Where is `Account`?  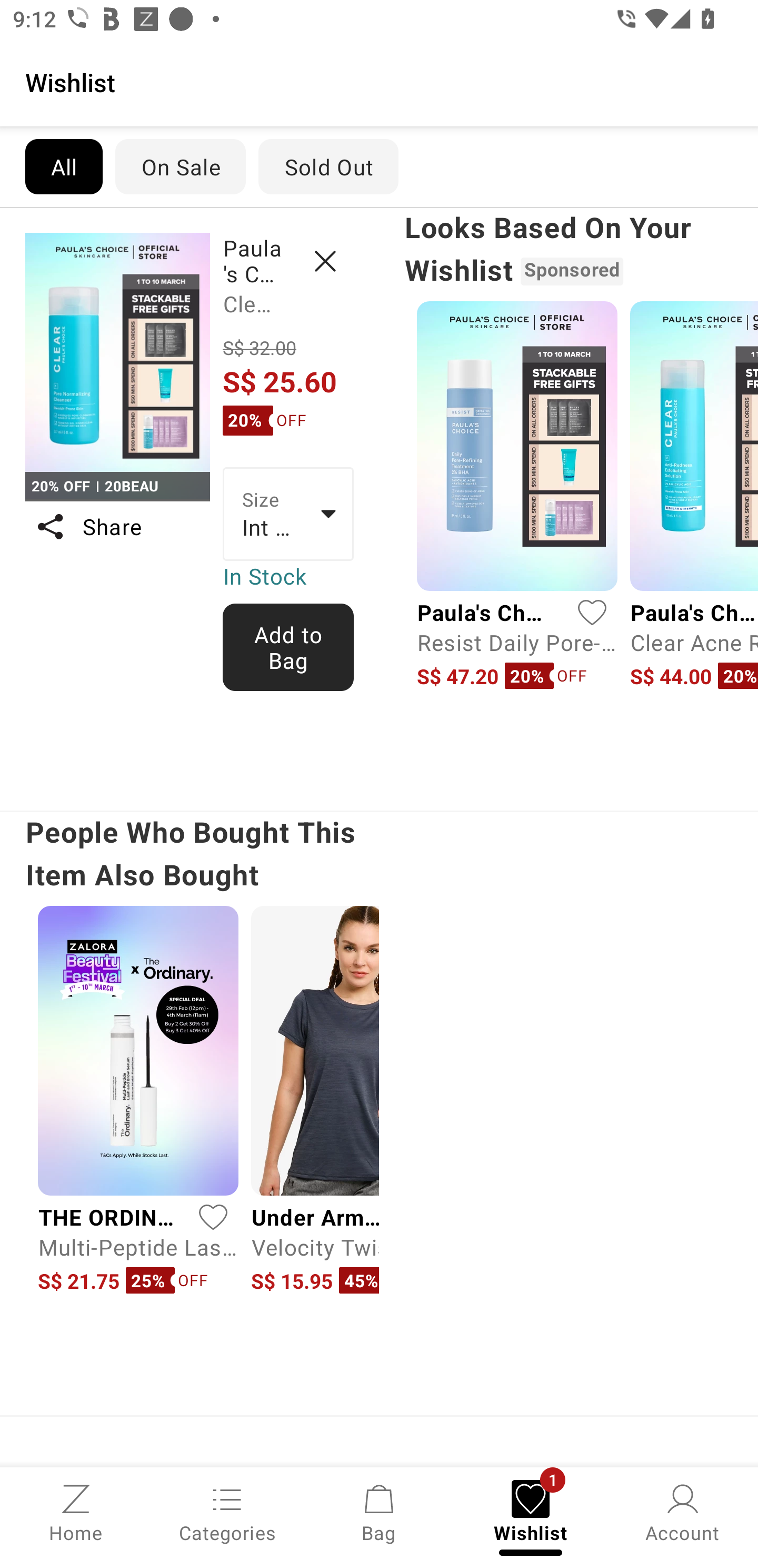 Account is located at coordinates (682, 1512).